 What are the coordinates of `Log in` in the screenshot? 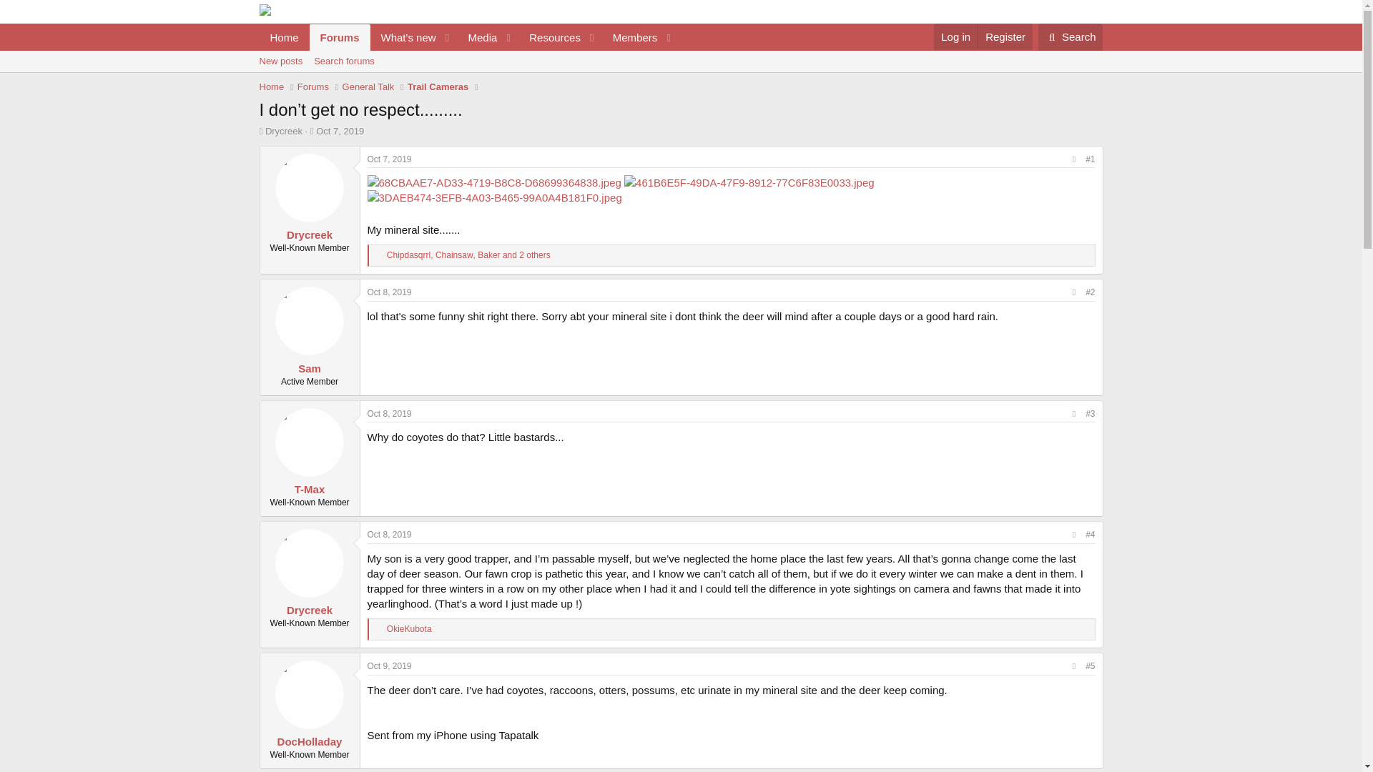 It's located at (955, 37).